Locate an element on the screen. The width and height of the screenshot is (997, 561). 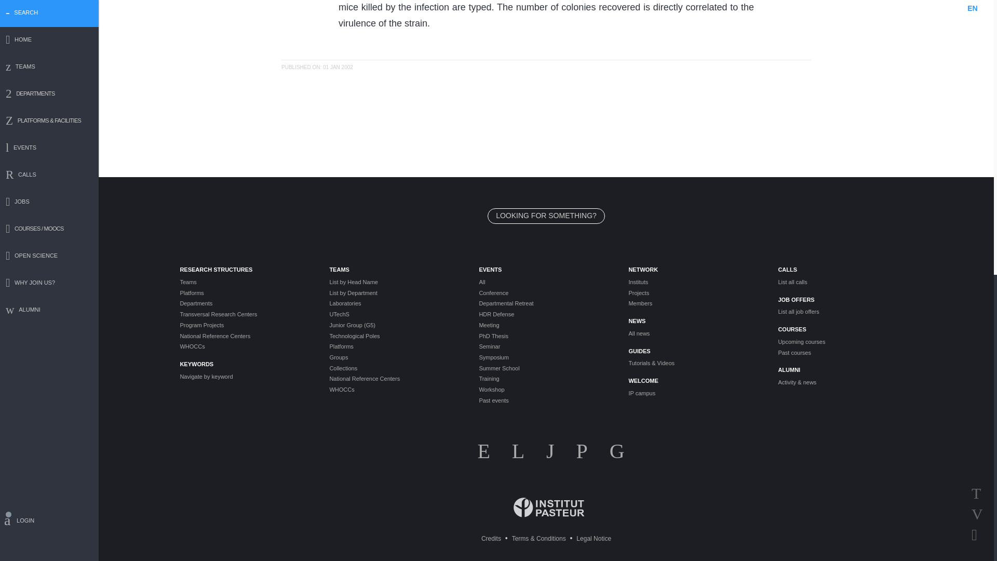
Departments is located at coordinates (246, 303).